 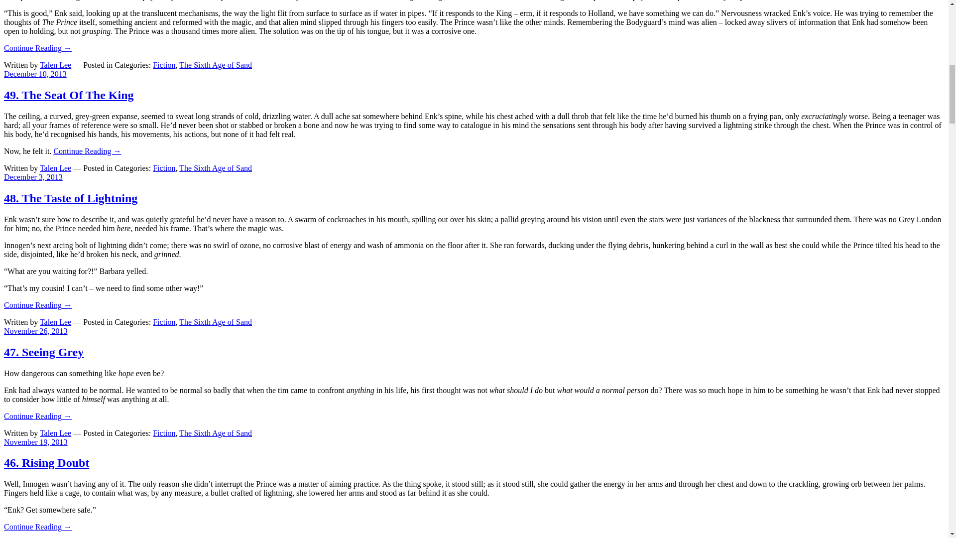 What do you see at coordinates (55, 322) in the screenshot?
I see `Talen Lee` at bounding box center [55, 322].